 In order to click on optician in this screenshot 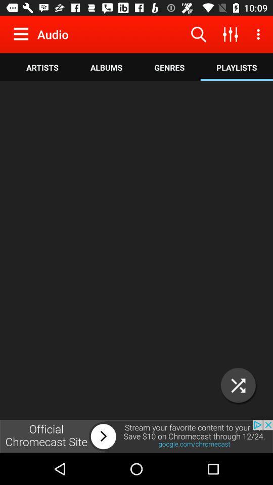, I will do `click(239, 385)`.